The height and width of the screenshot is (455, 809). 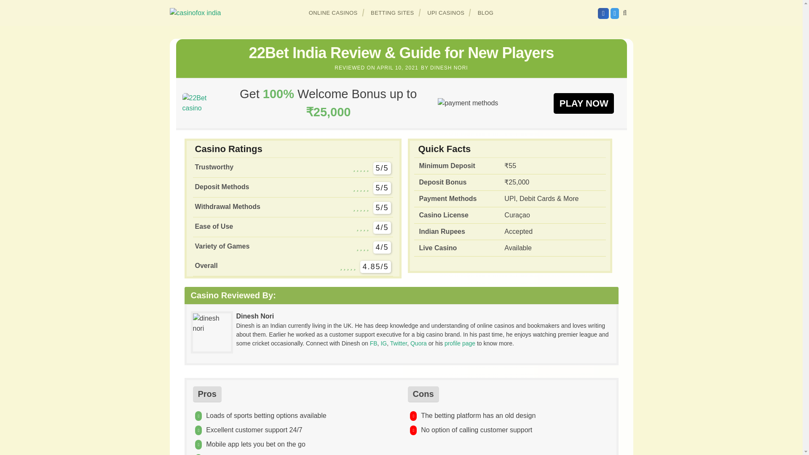 What do you see at coordinates (446, 13) in the screenshot?
I see `UPI CASINOS` at bounding box center [446, 13].